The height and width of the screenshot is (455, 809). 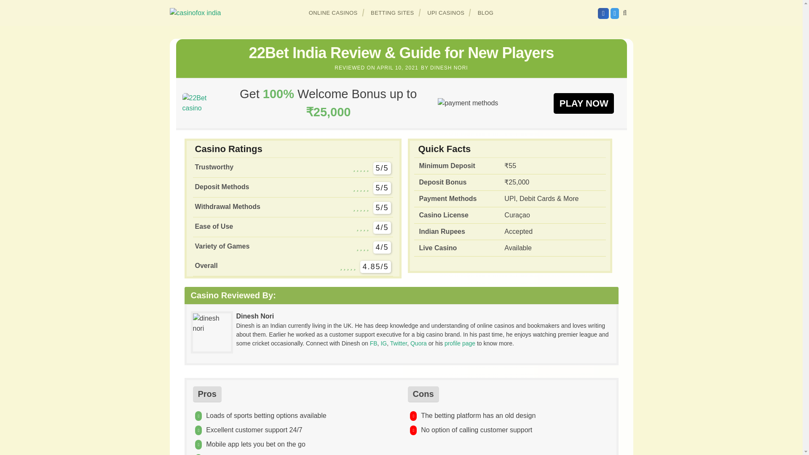 What do you see at coordinates (446, 13) in the screenshot?
I see `UPI CASINOS` at bounding box center [446, 13].